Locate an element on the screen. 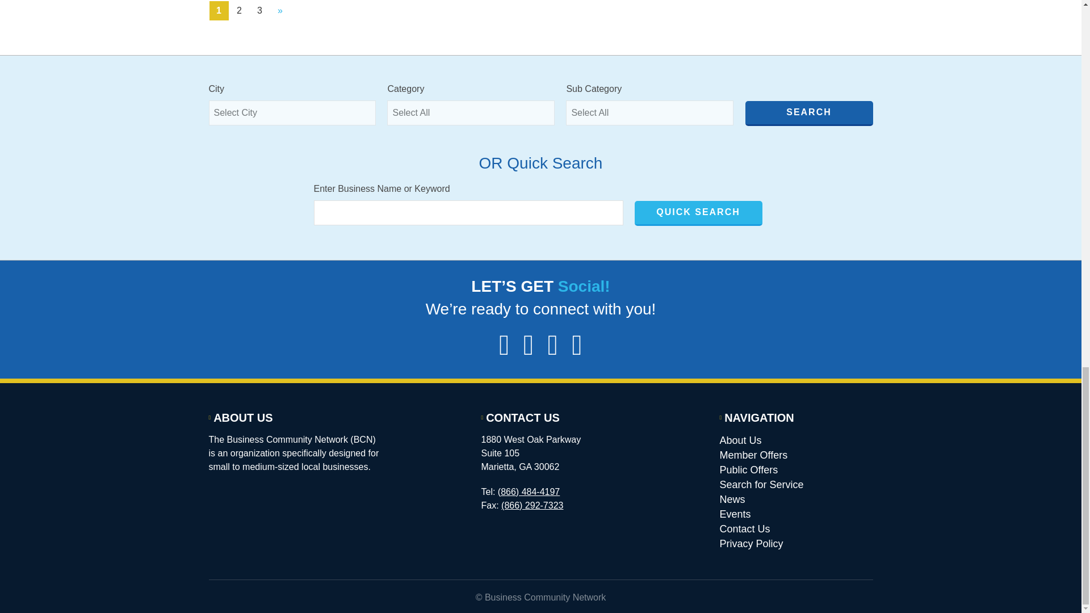  Page 2 is located at coordinates (238, 10).